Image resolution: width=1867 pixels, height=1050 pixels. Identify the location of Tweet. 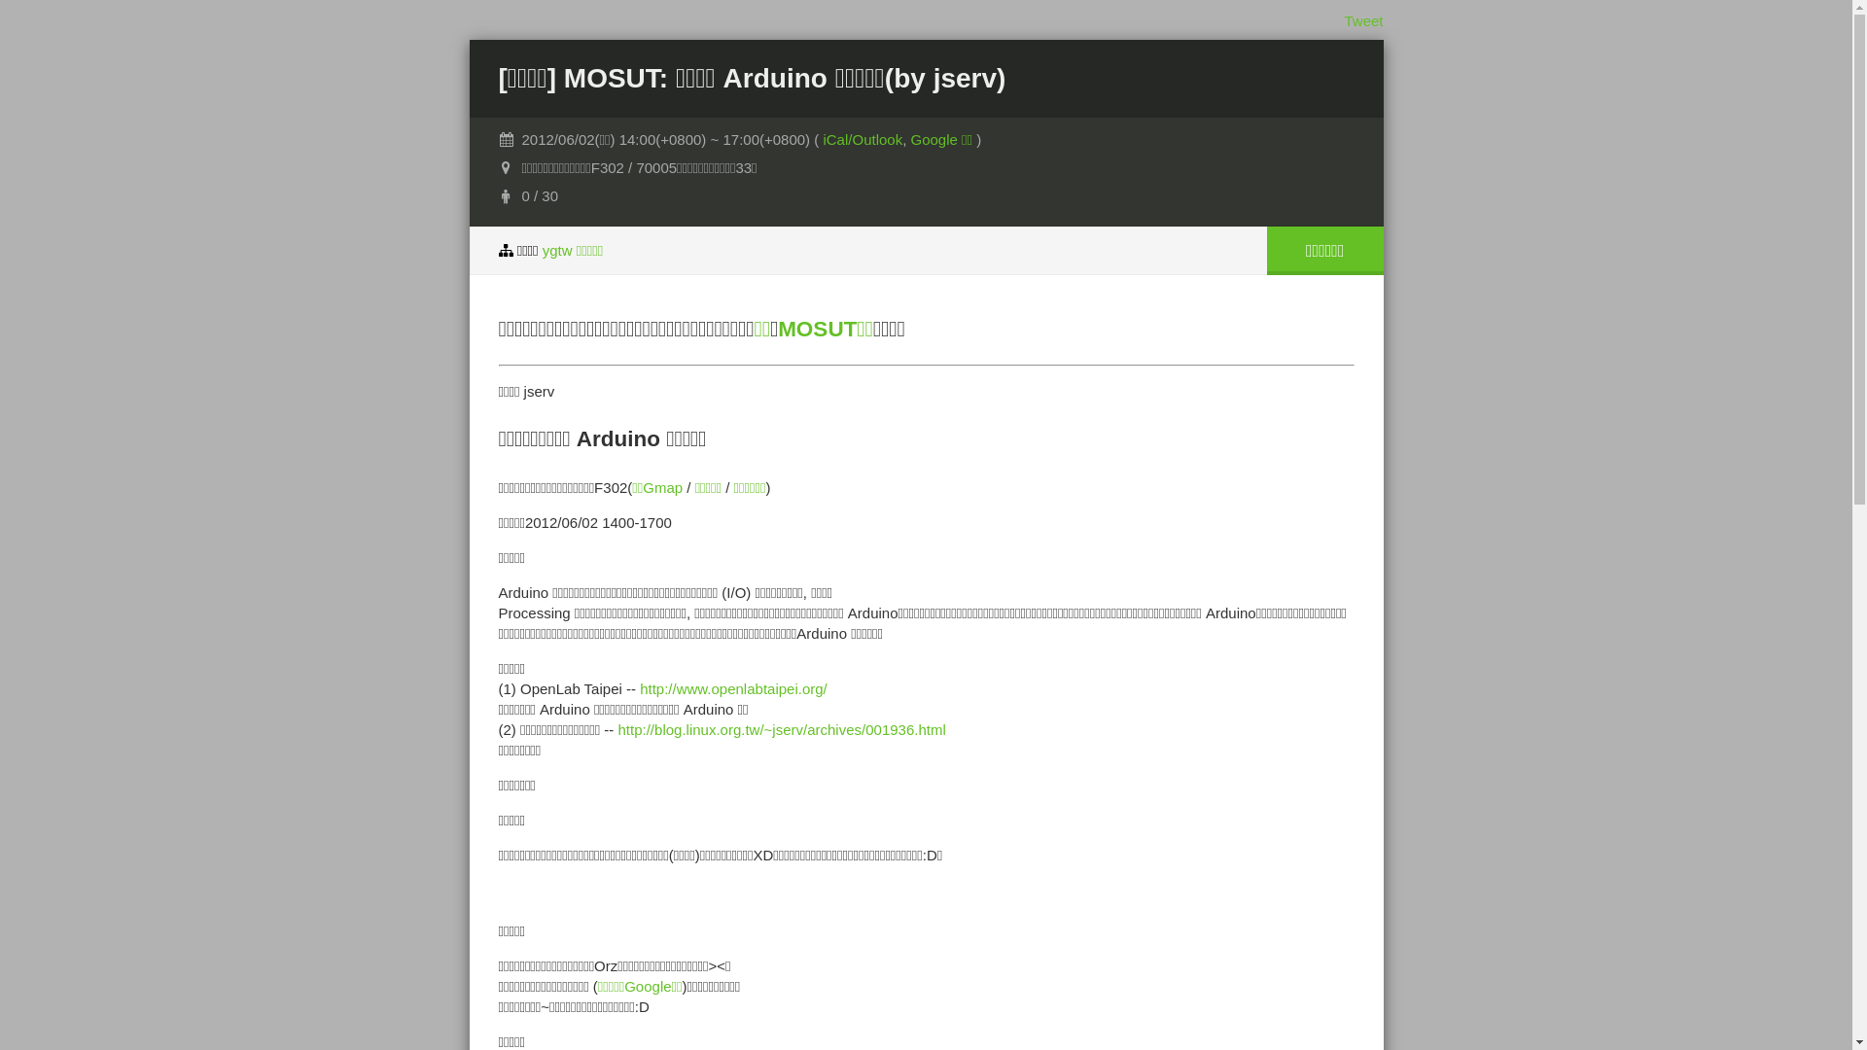
(1363, 21).